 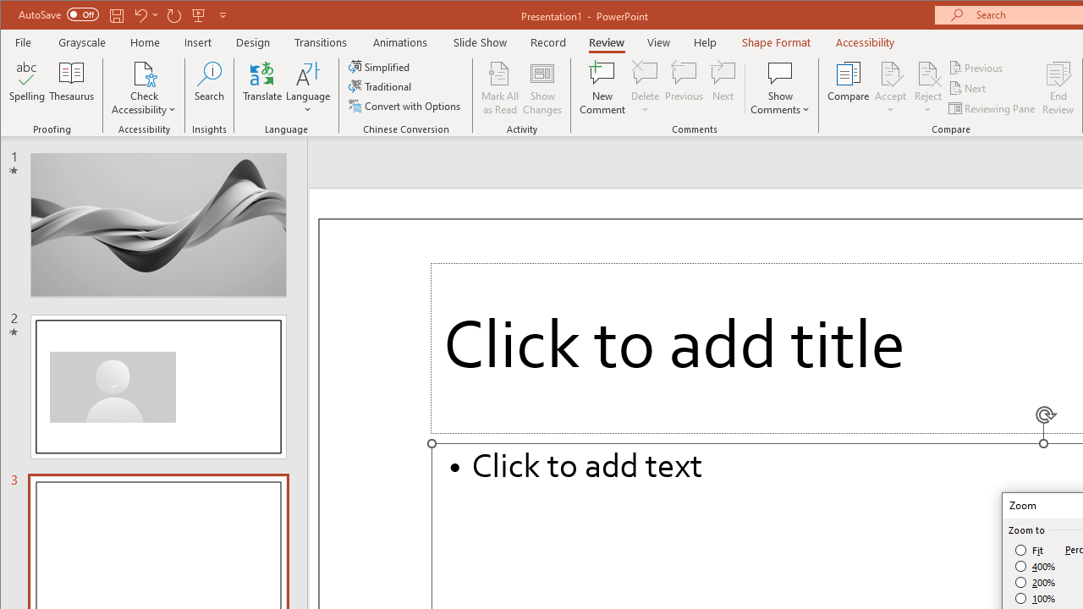 What do you see at coordinates (890, 88) in the screenshot?
I see `Accept` at bounding box center [890, 88].